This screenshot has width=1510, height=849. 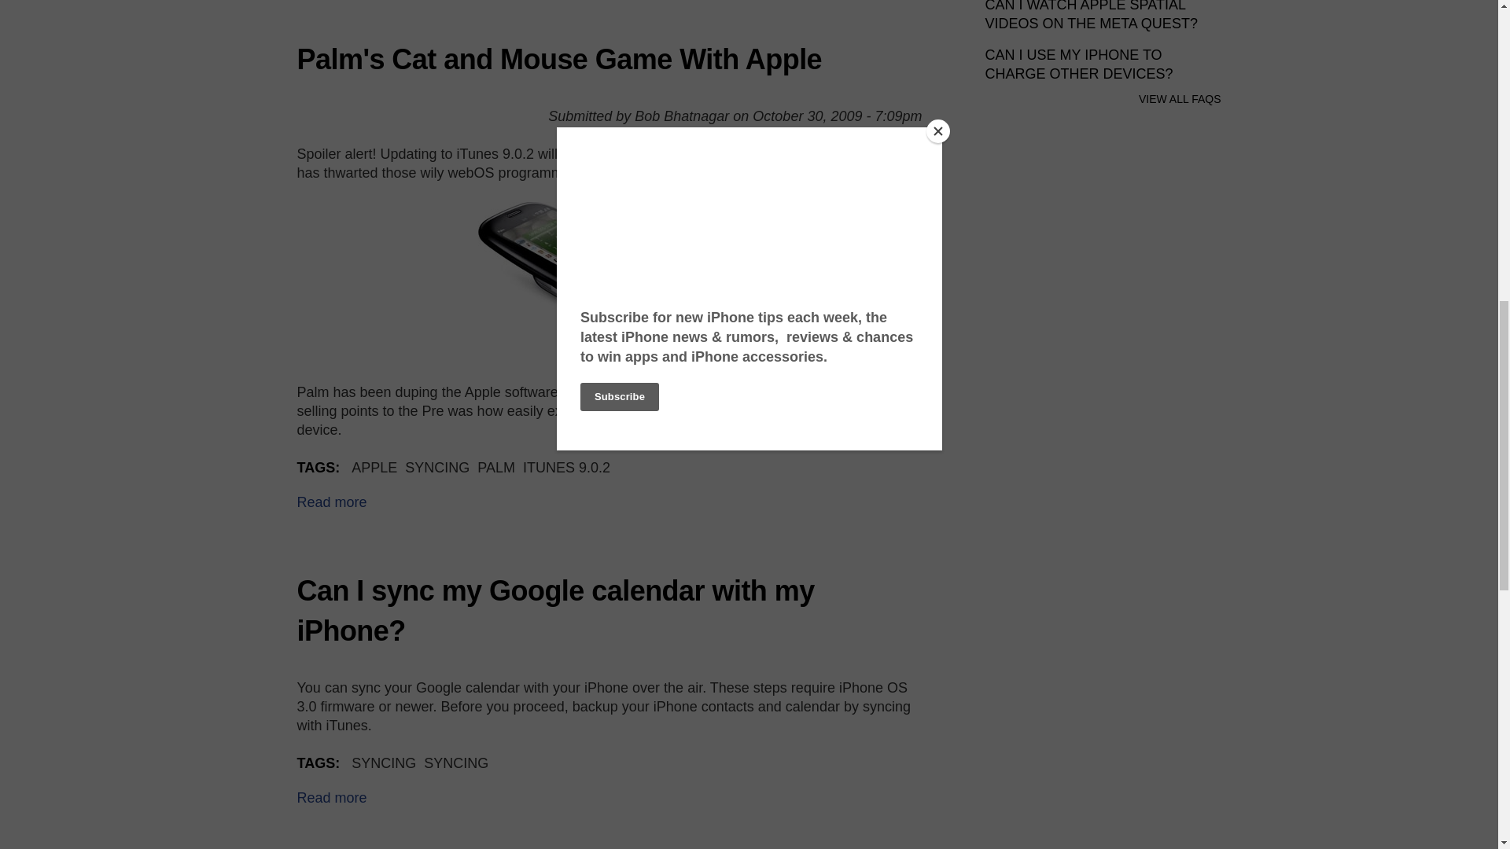 I want to click on APPLE, so click(x=374, y=467).